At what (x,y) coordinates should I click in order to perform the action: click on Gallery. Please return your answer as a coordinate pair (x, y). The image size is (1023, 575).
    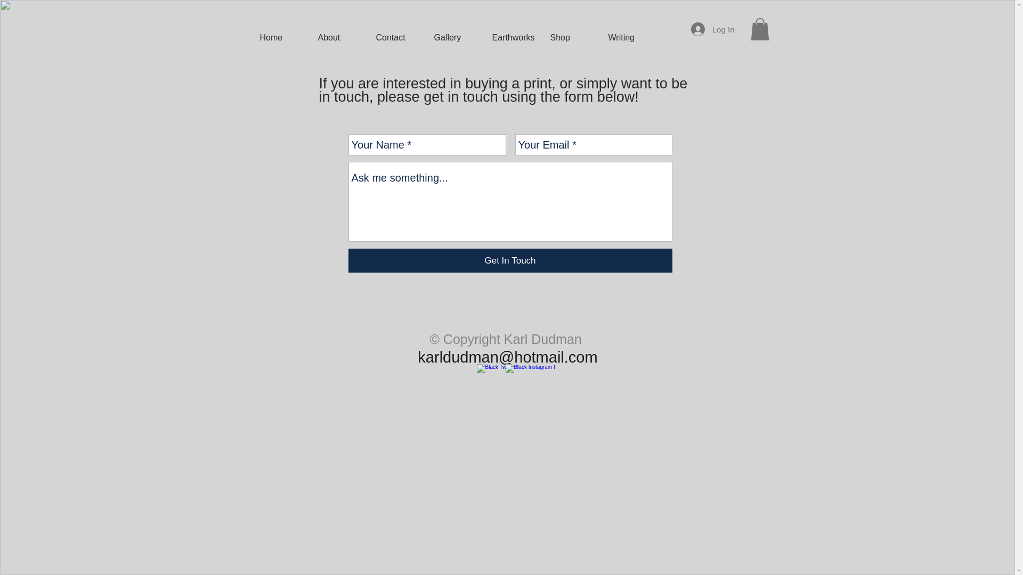
    Looking at the image, I should click on (455, 38).